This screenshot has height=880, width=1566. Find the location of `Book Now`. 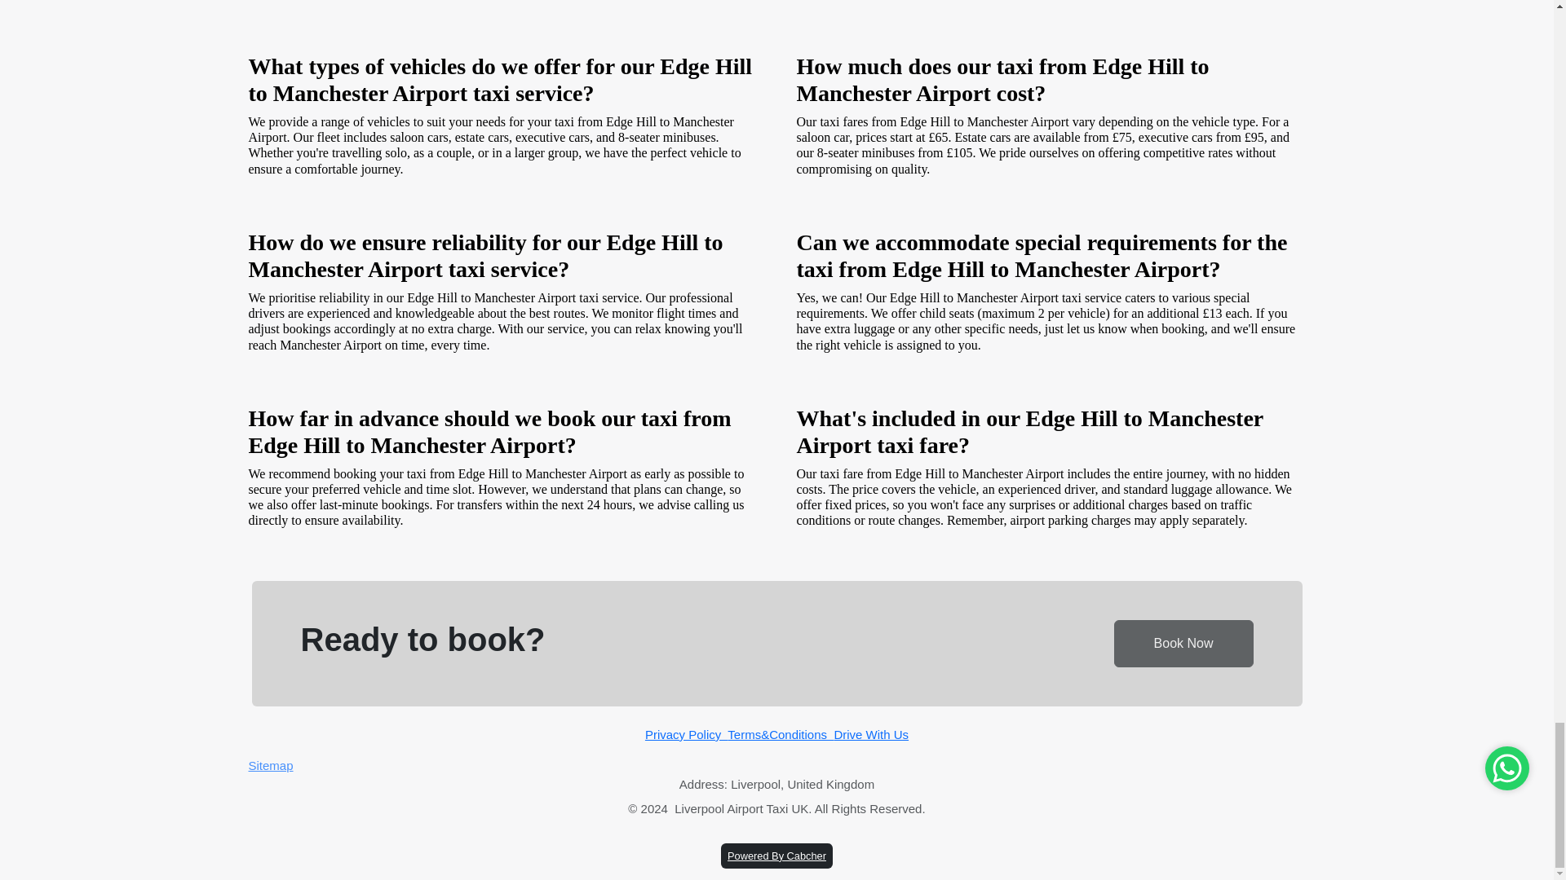

Book Now is located at coordinates (1183, 642).